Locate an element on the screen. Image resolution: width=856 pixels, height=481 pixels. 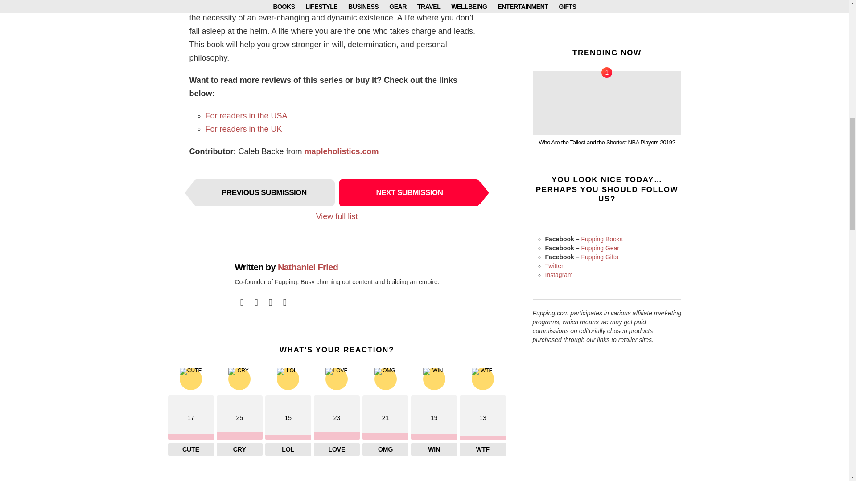
mapleholistics.com is located at coordinates (342, 151).